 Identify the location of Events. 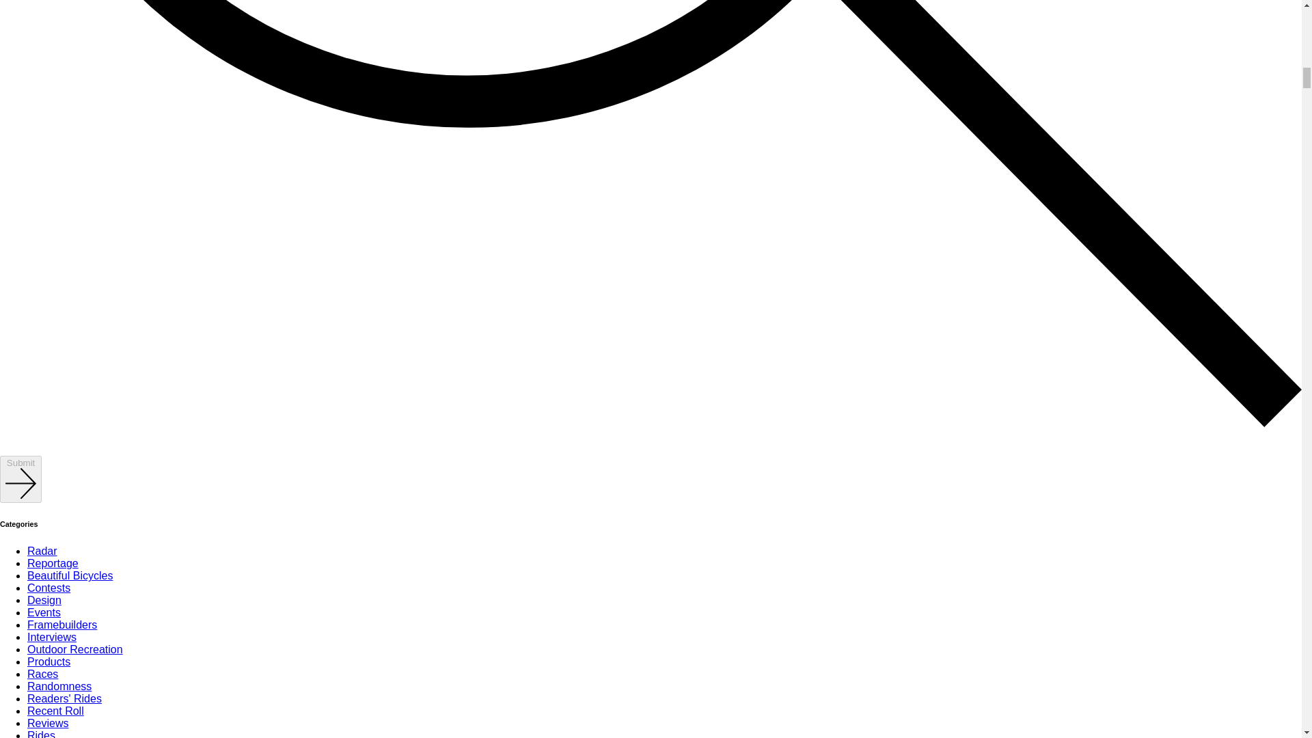
(44, 612).